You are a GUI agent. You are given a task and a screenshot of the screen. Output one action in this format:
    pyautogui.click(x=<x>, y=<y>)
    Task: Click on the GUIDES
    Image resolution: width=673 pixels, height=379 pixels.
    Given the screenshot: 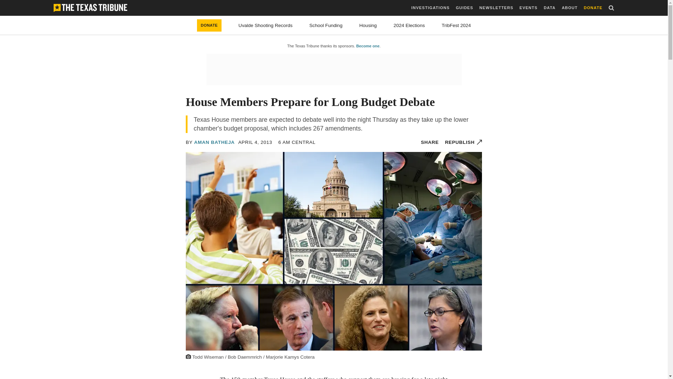 What is the action you would take?
    pyautogui.click(x=464, y=8)
    